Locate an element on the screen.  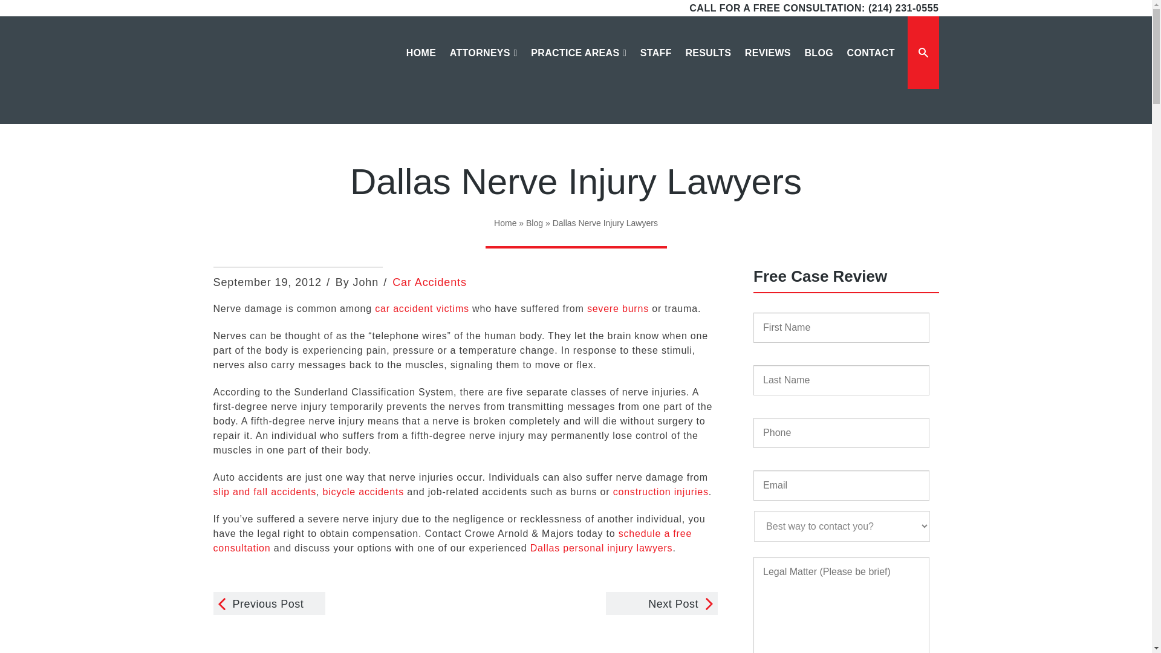
Construction Accidents is located at coordinates (660, 491).